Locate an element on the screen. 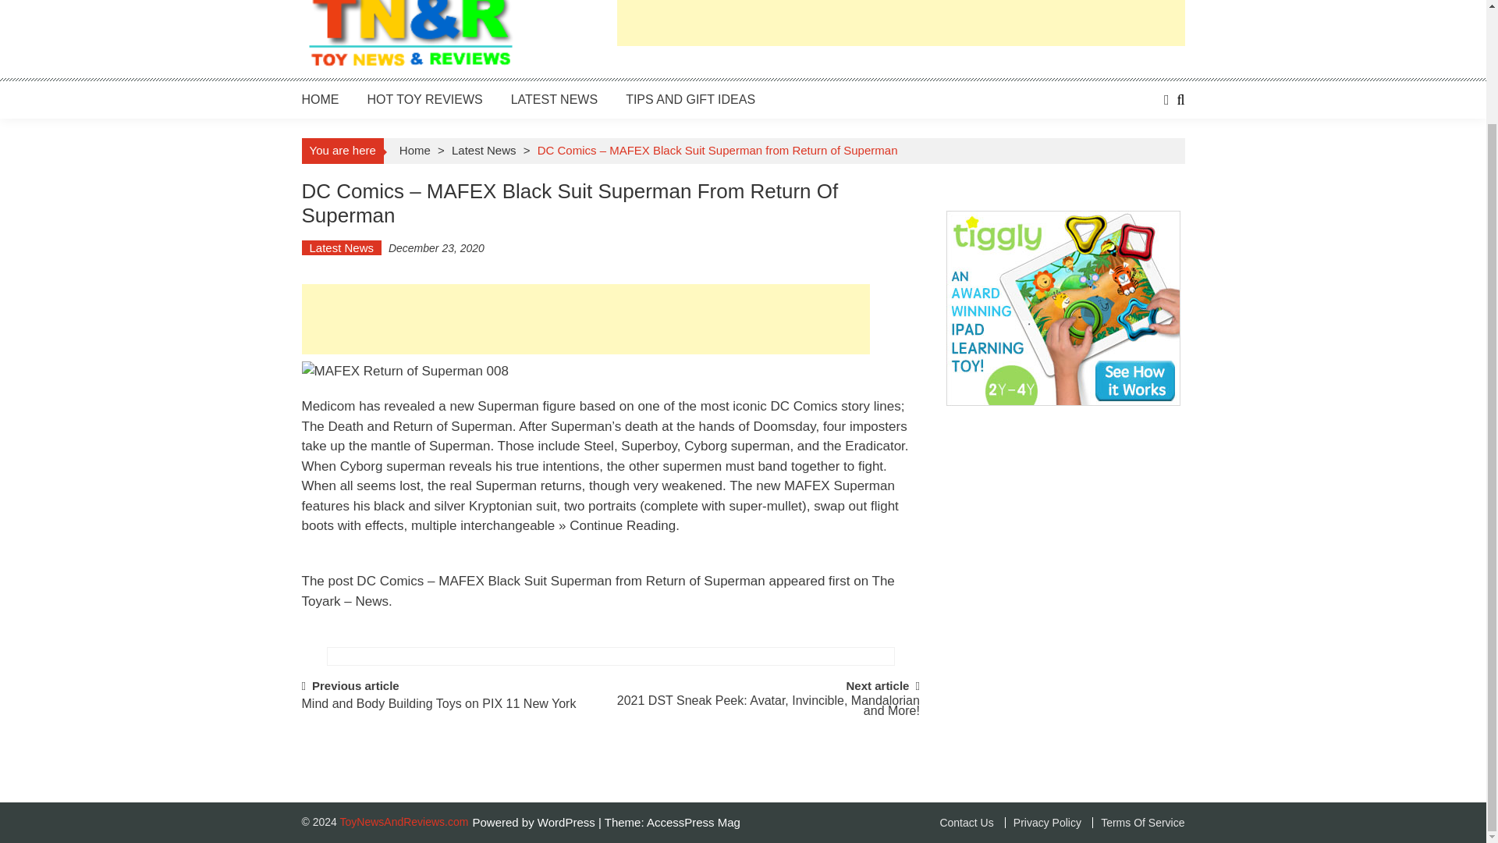 The image size is (1498, 843). Privacy Policy is located at coordinates (1043, 822).